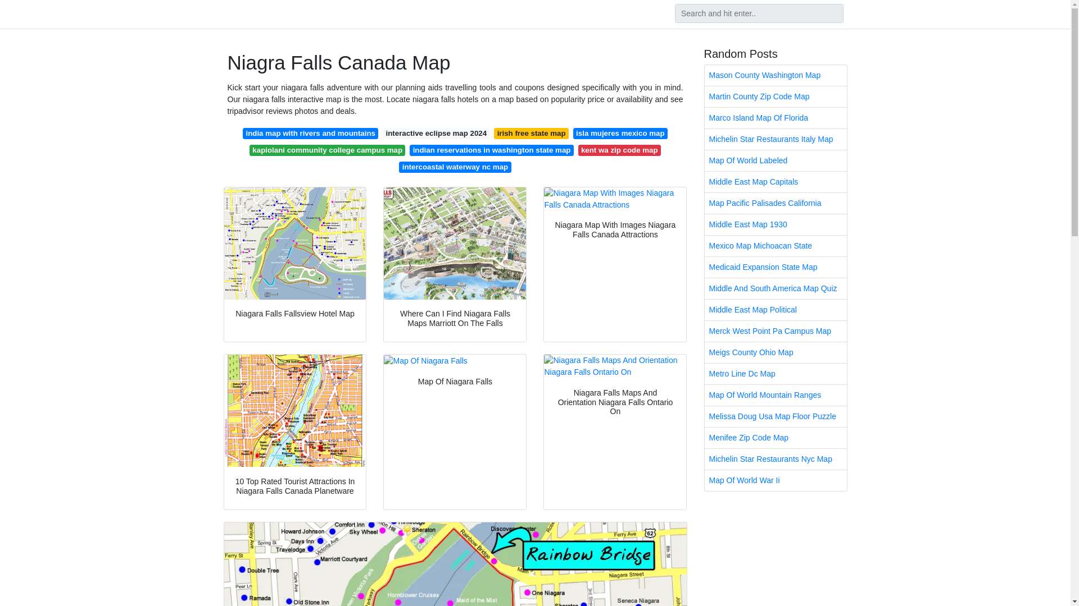 Image resolution: width=1079 pixels, height=606 pixels. Describe the element at coordinates (776, 75) in the screenshot. I see `Mason County Washington Map` at that location.